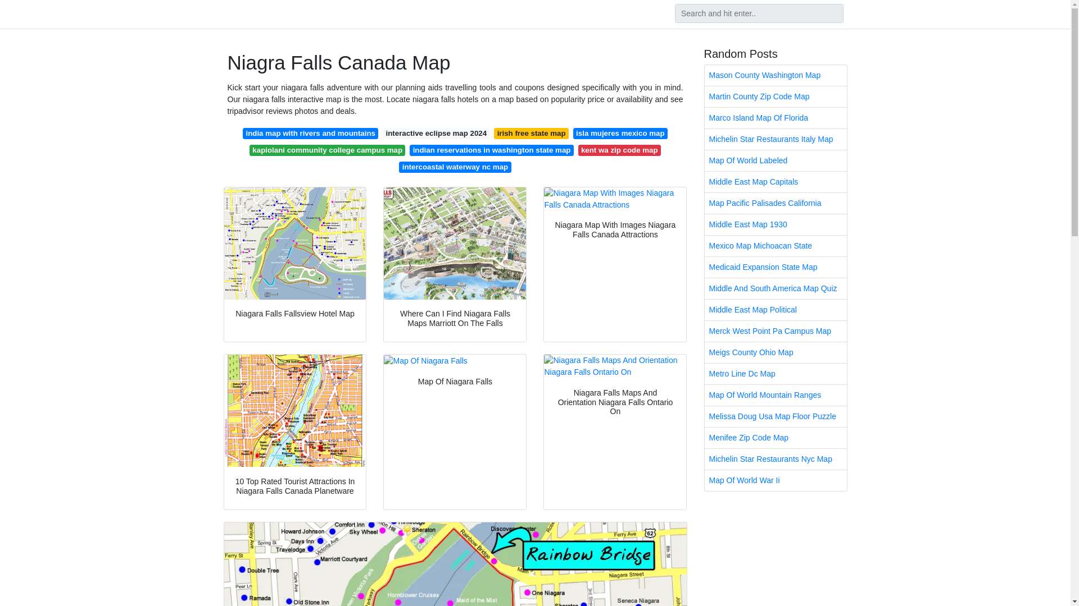 Image resolution: width=1079 pixels, height=606 pixels. Describe the element at coordinates (776, 75) in the screenshot. I see `Mason County Washington Map` at that location.